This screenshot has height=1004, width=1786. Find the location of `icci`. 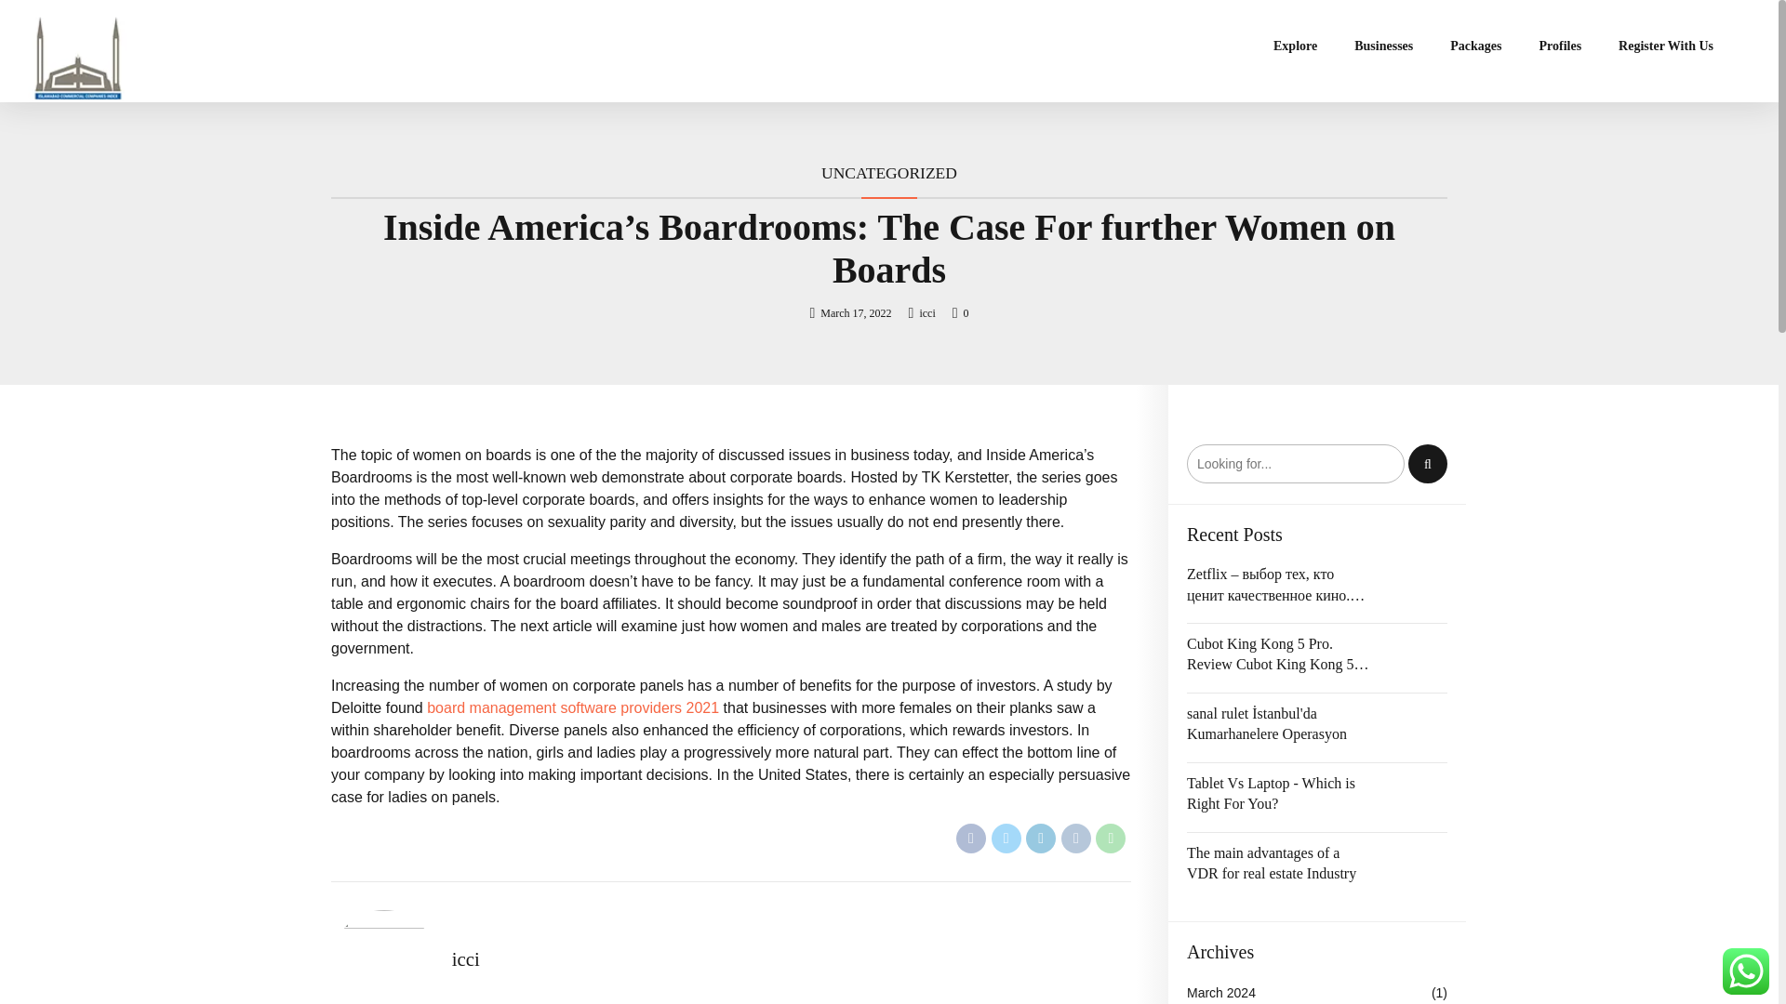

icci is located at coordinates (465, 959).